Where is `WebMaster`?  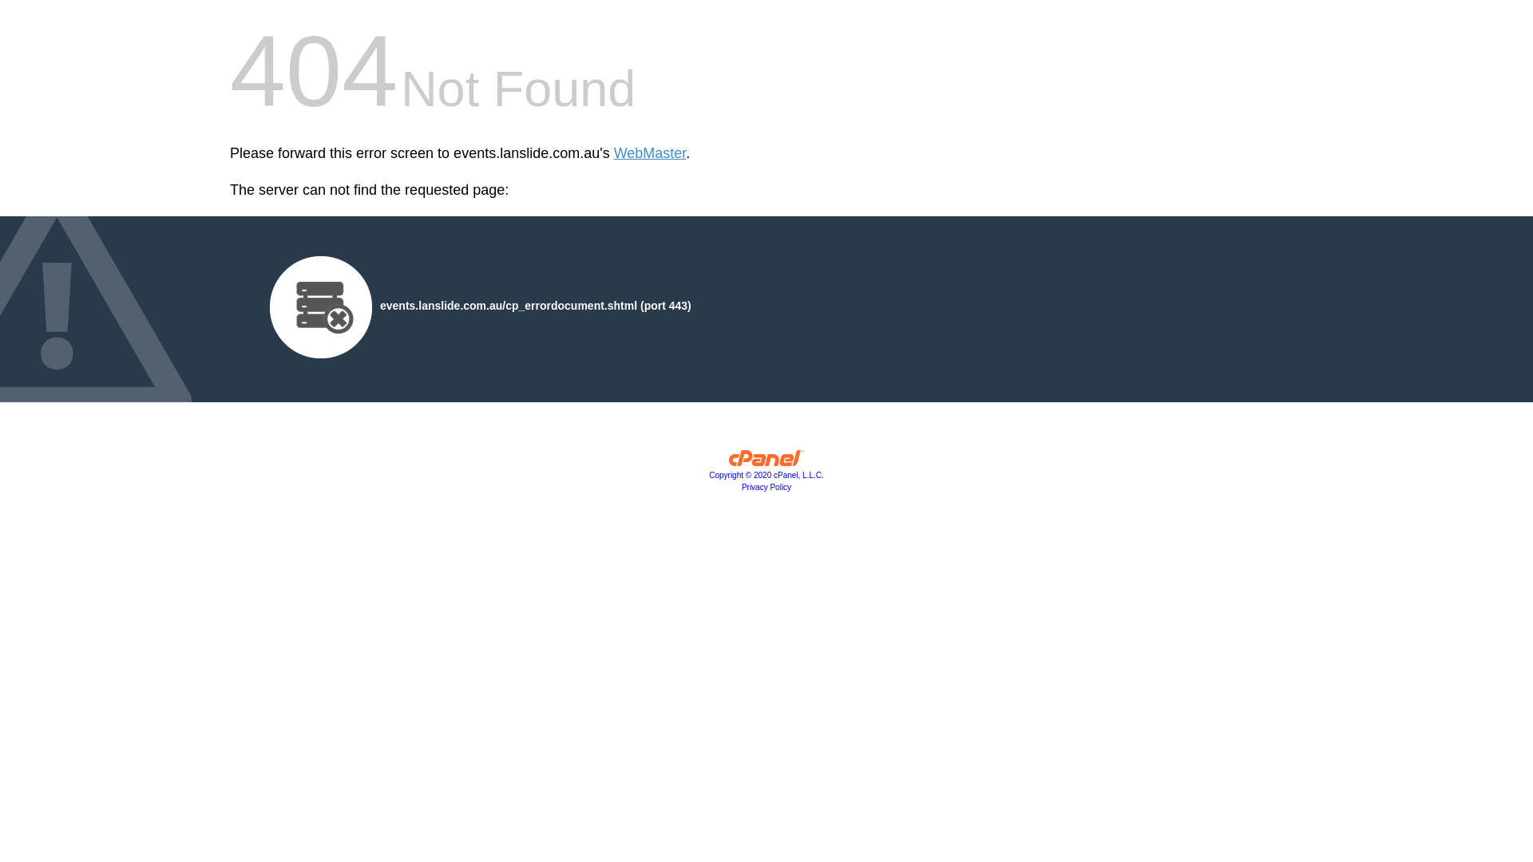 WebMaster is located at coordinates (650, 153).